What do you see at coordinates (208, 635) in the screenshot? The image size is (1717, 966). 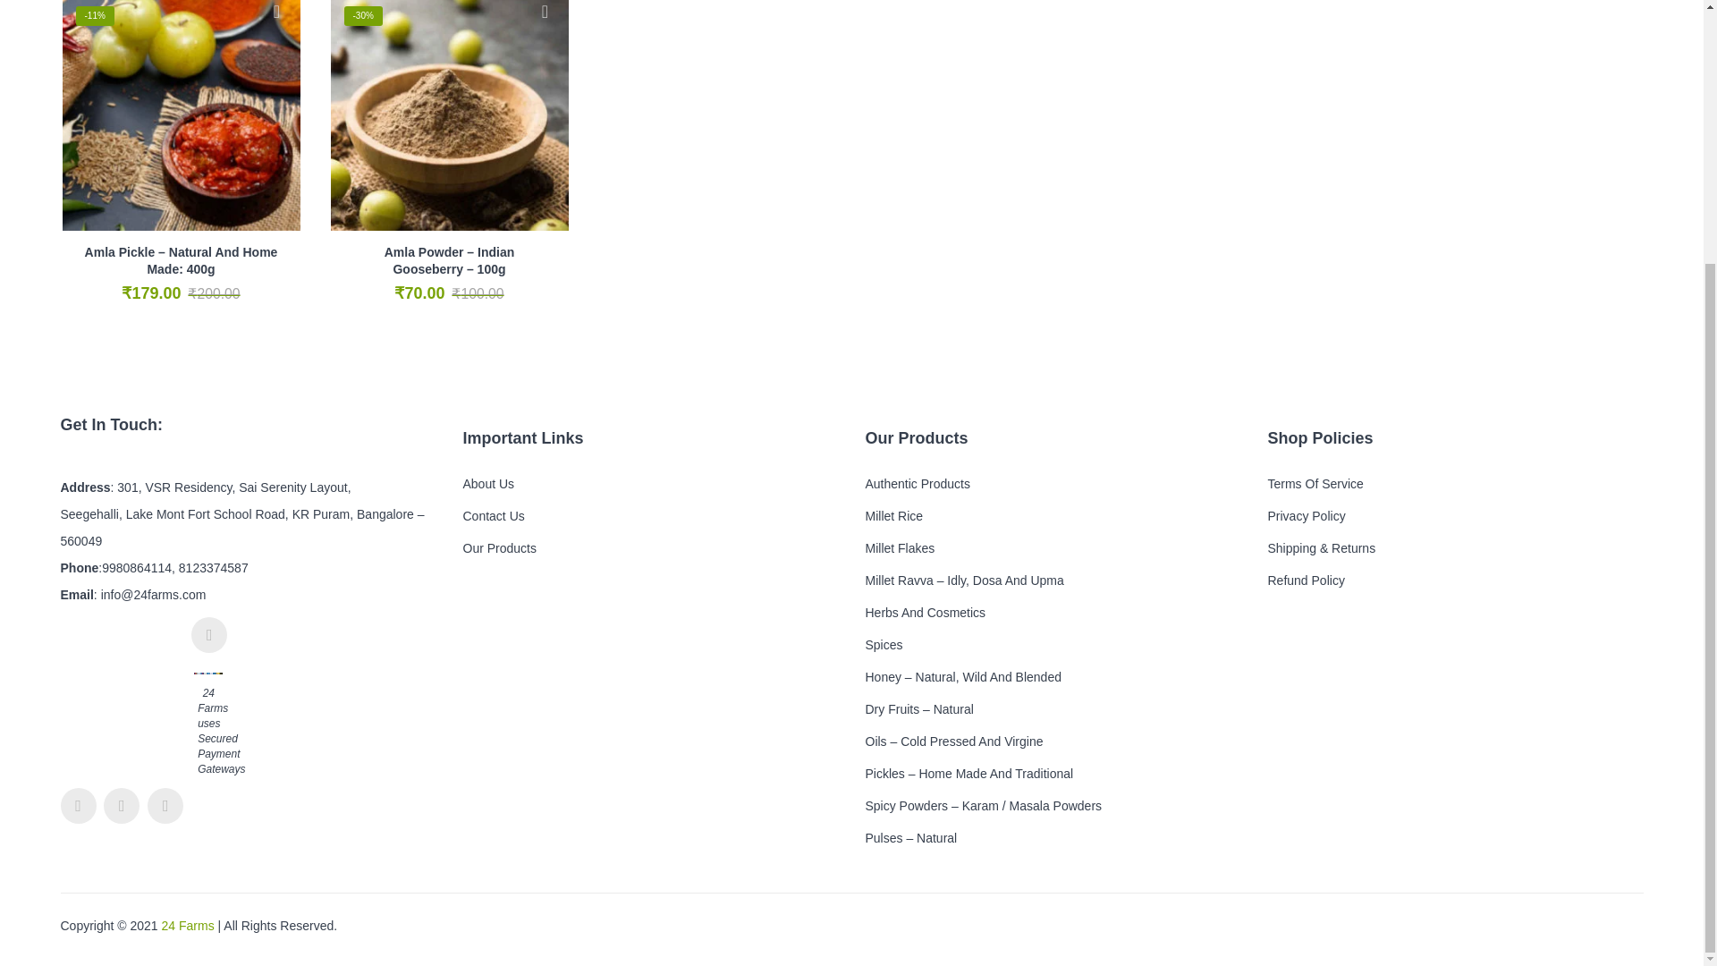 I see `instagram` at bounding box center [208, 635].